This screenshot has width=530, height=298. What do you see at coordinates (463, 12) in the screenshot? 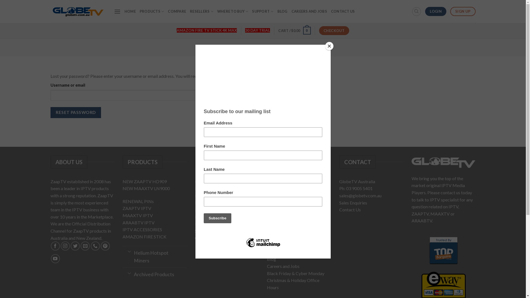
I see `SIGN UP` at bounding box center [463, 12].